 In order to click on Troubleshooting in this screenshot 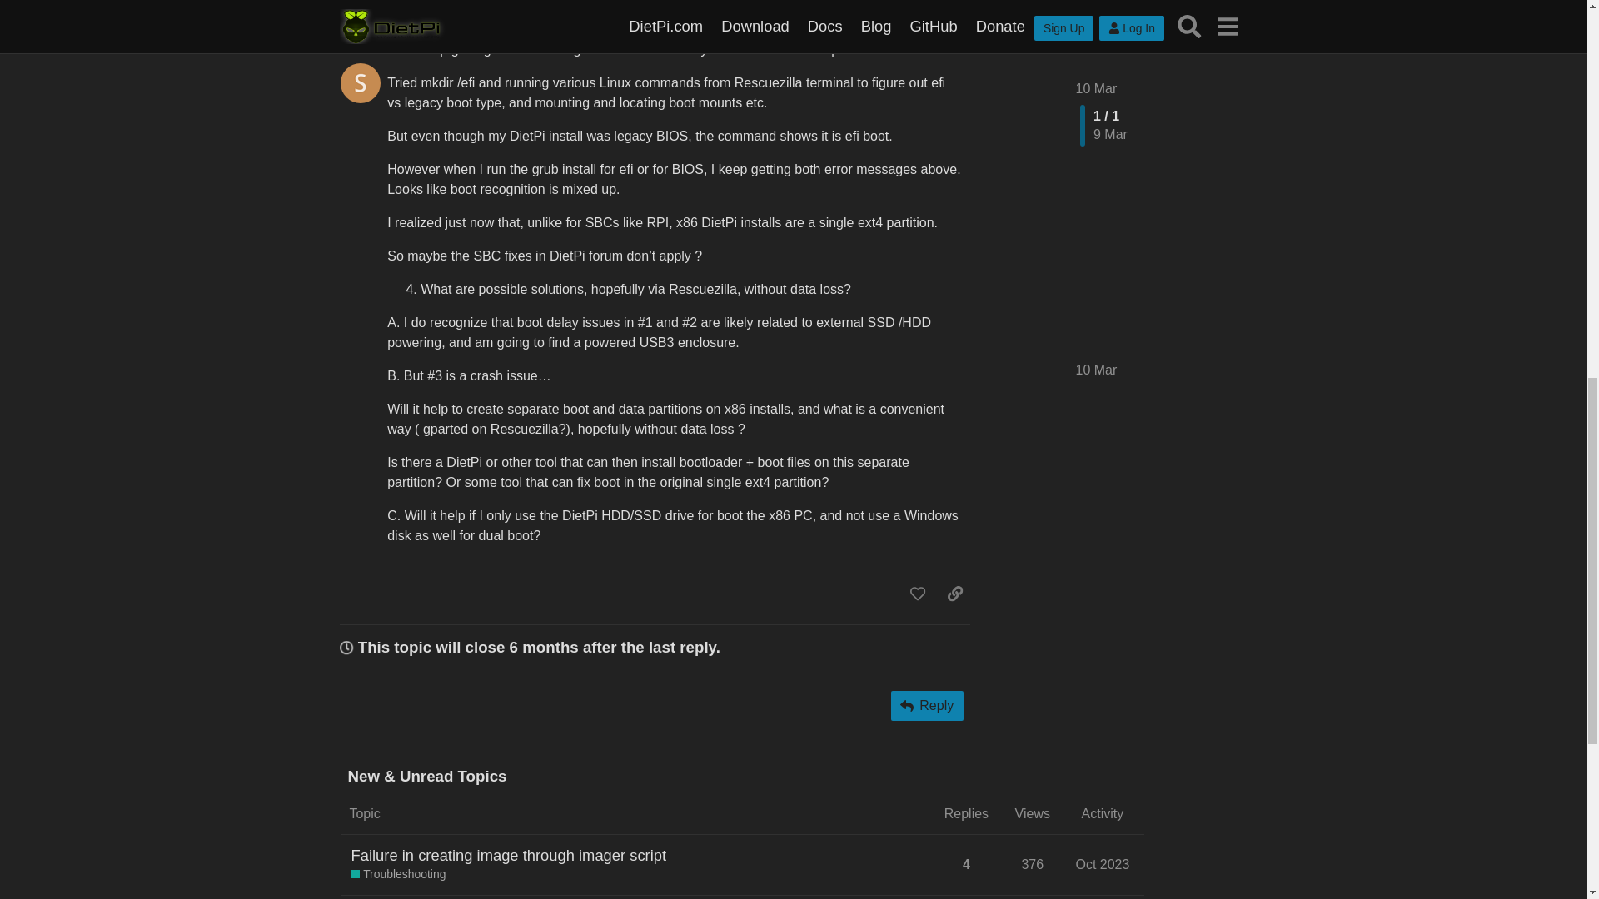, I will do `click(398, 874)`.